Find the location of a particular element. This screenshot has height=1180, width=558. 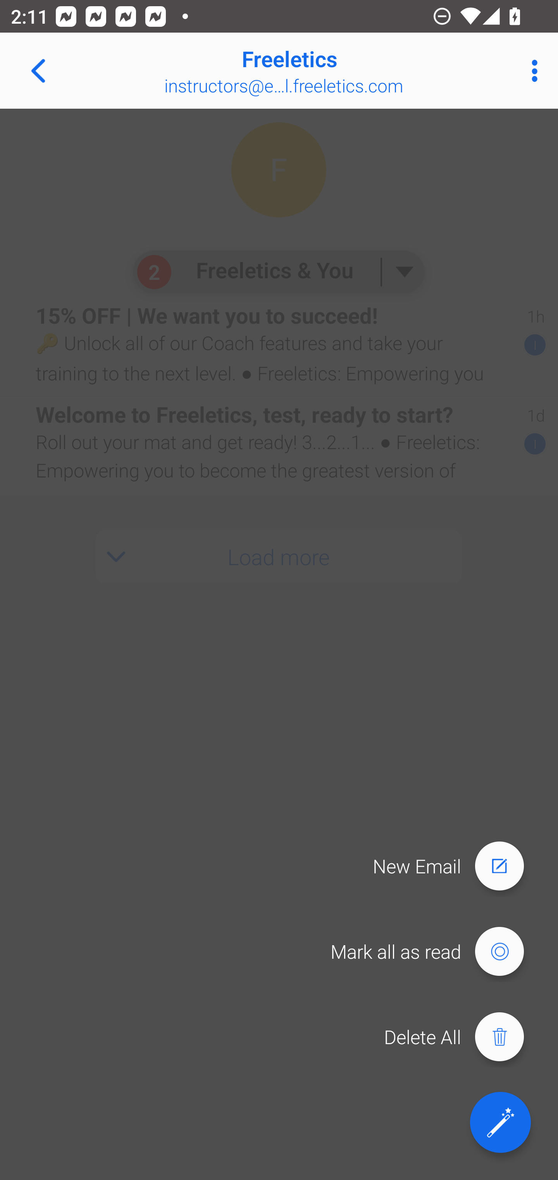

Navigate up is located at coordinates (38, 71).